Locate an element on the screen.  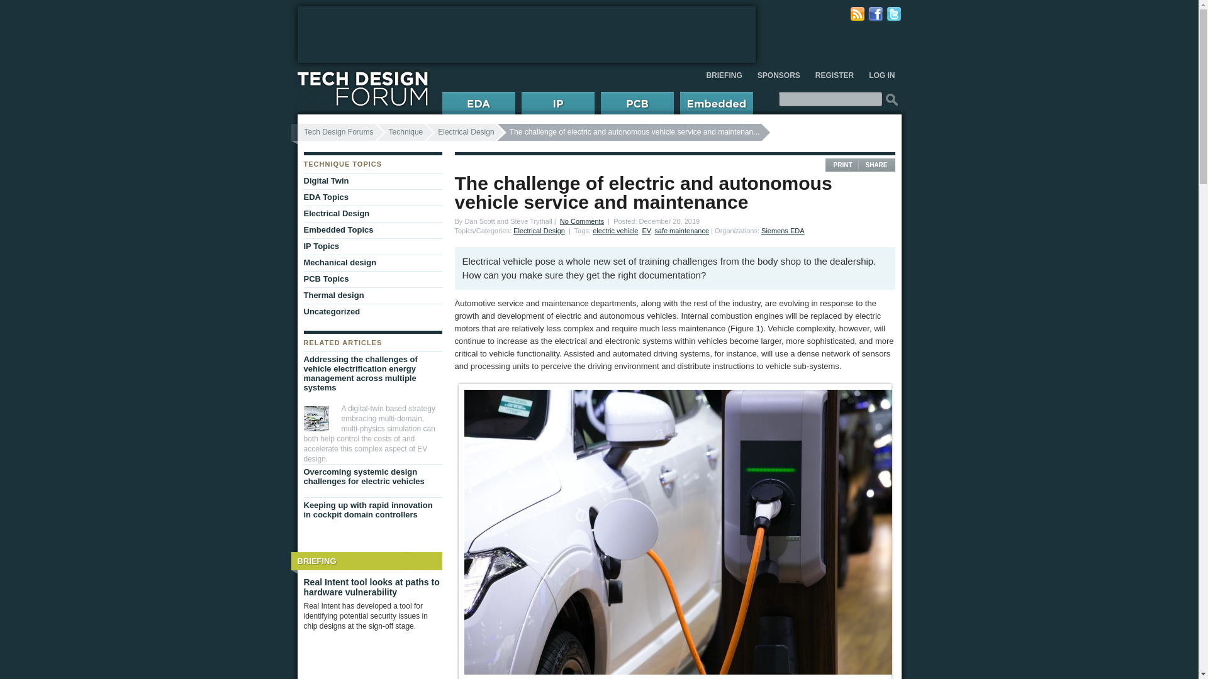
Electrical Design is located at coordinates (539, 230).